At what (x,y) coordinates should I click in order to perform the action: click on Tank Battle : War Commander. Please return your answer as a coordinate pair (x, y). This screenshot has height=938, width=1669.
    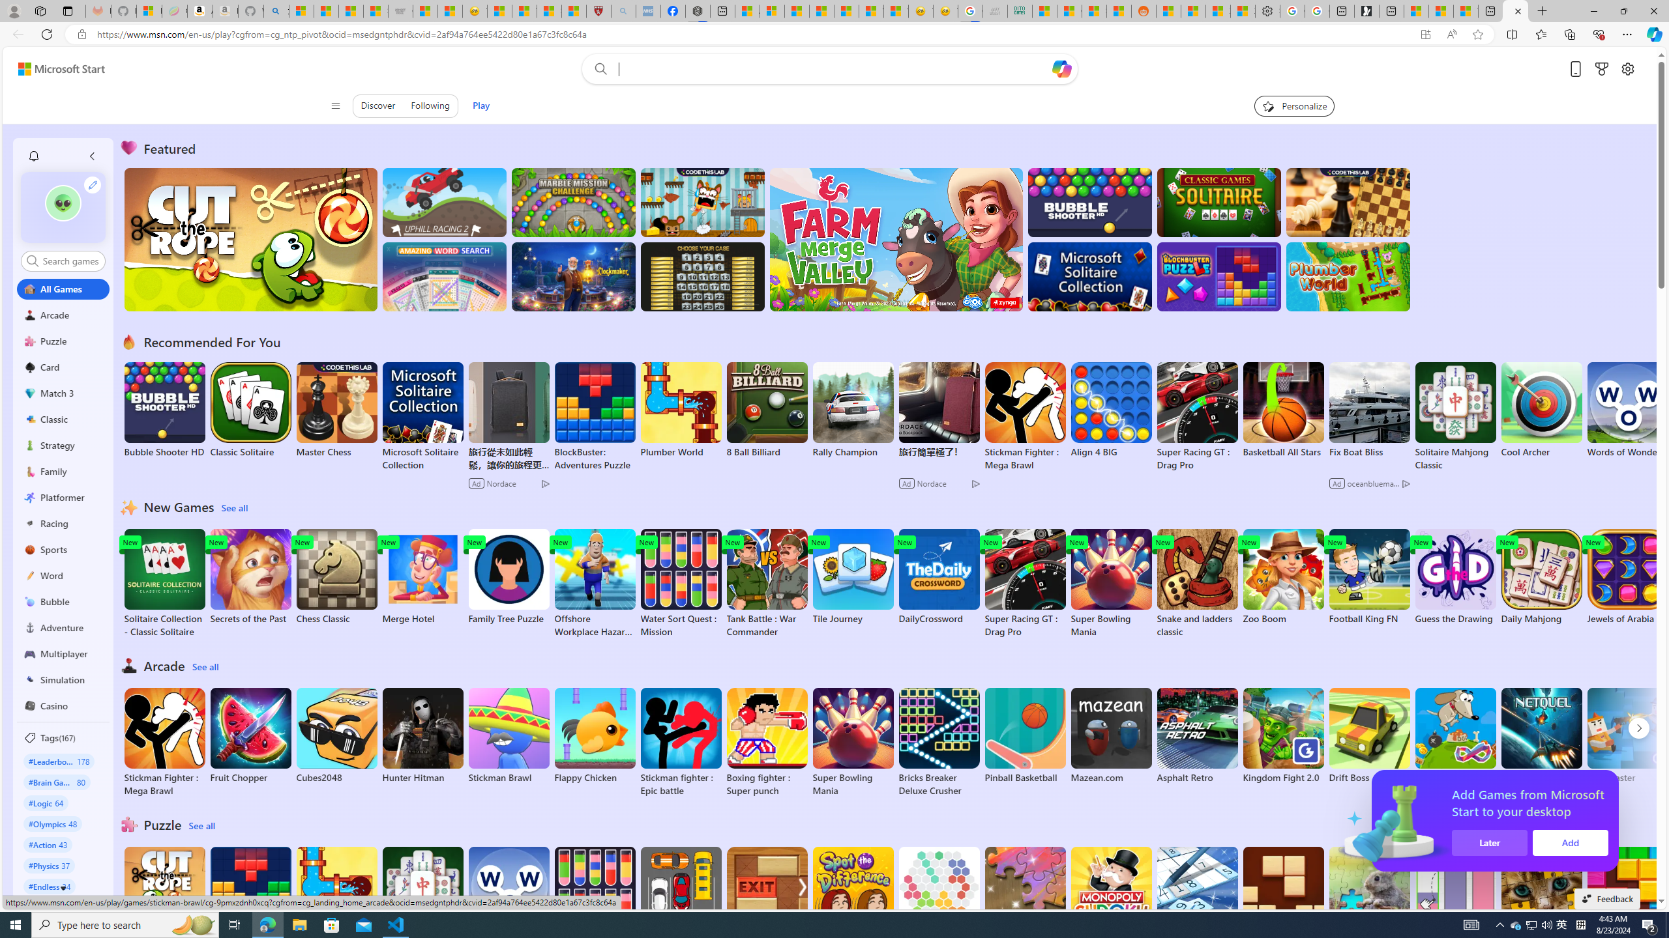
    Looking at the image, I should click on (767, 584).